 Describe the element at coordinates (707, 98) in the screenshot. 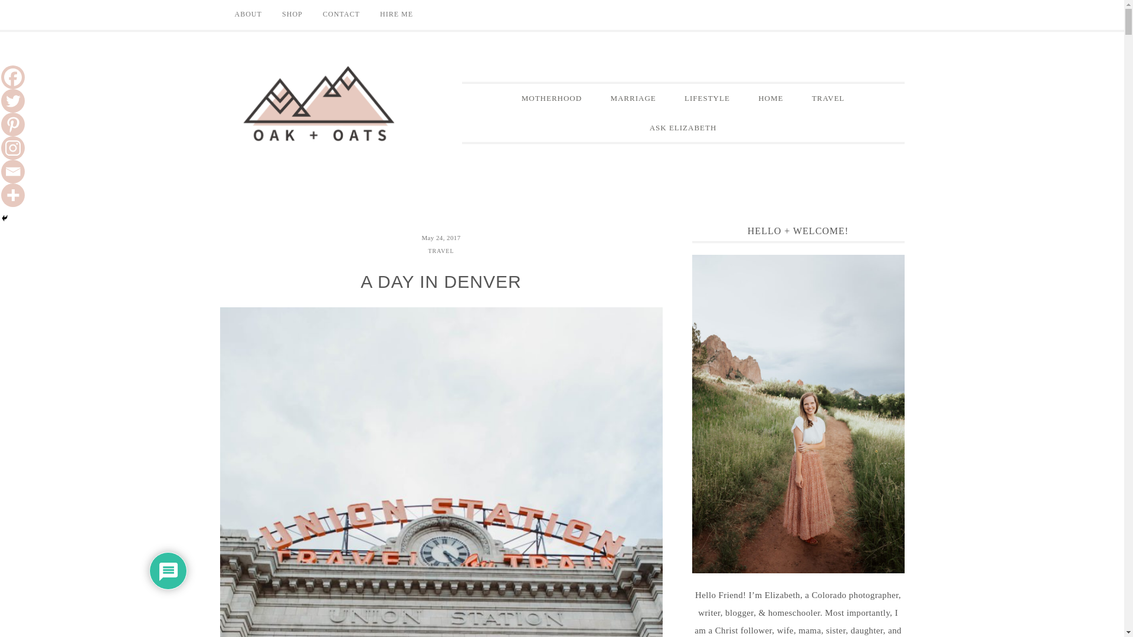

I see `LIFESTYLE` at that location.